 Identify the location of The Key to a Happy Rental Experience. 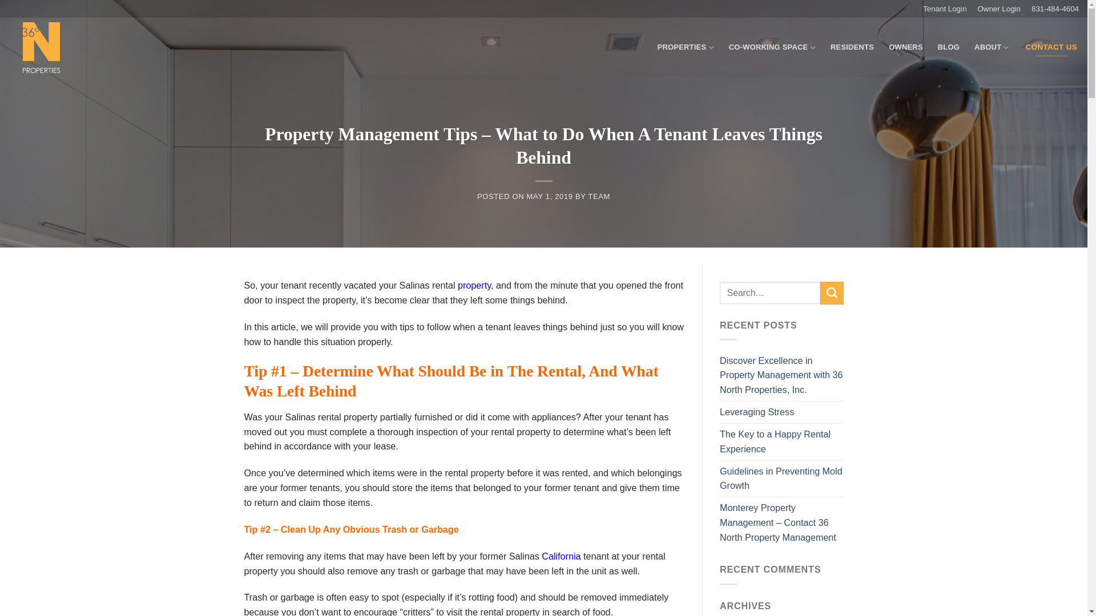
(782, 442).